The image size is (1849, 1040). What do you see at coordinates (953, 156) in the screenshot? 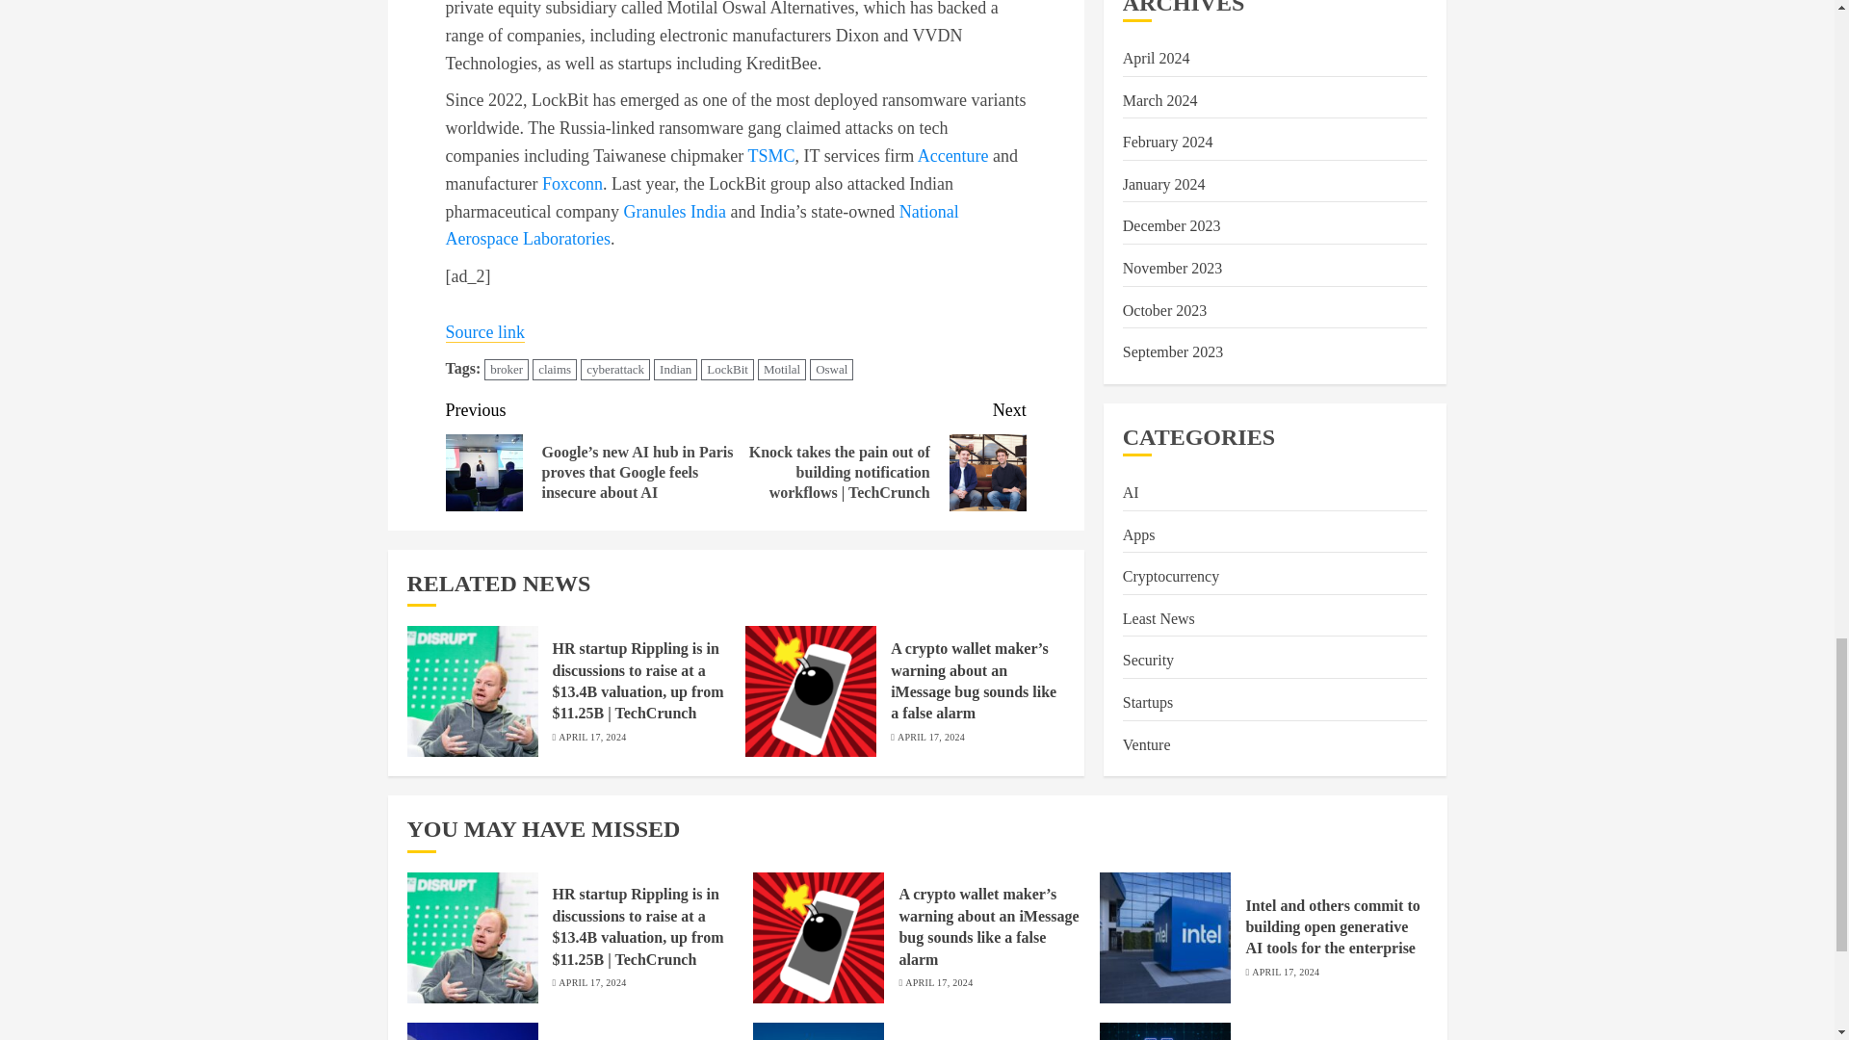
I see `Accenture` at bounding box center [953, 156].